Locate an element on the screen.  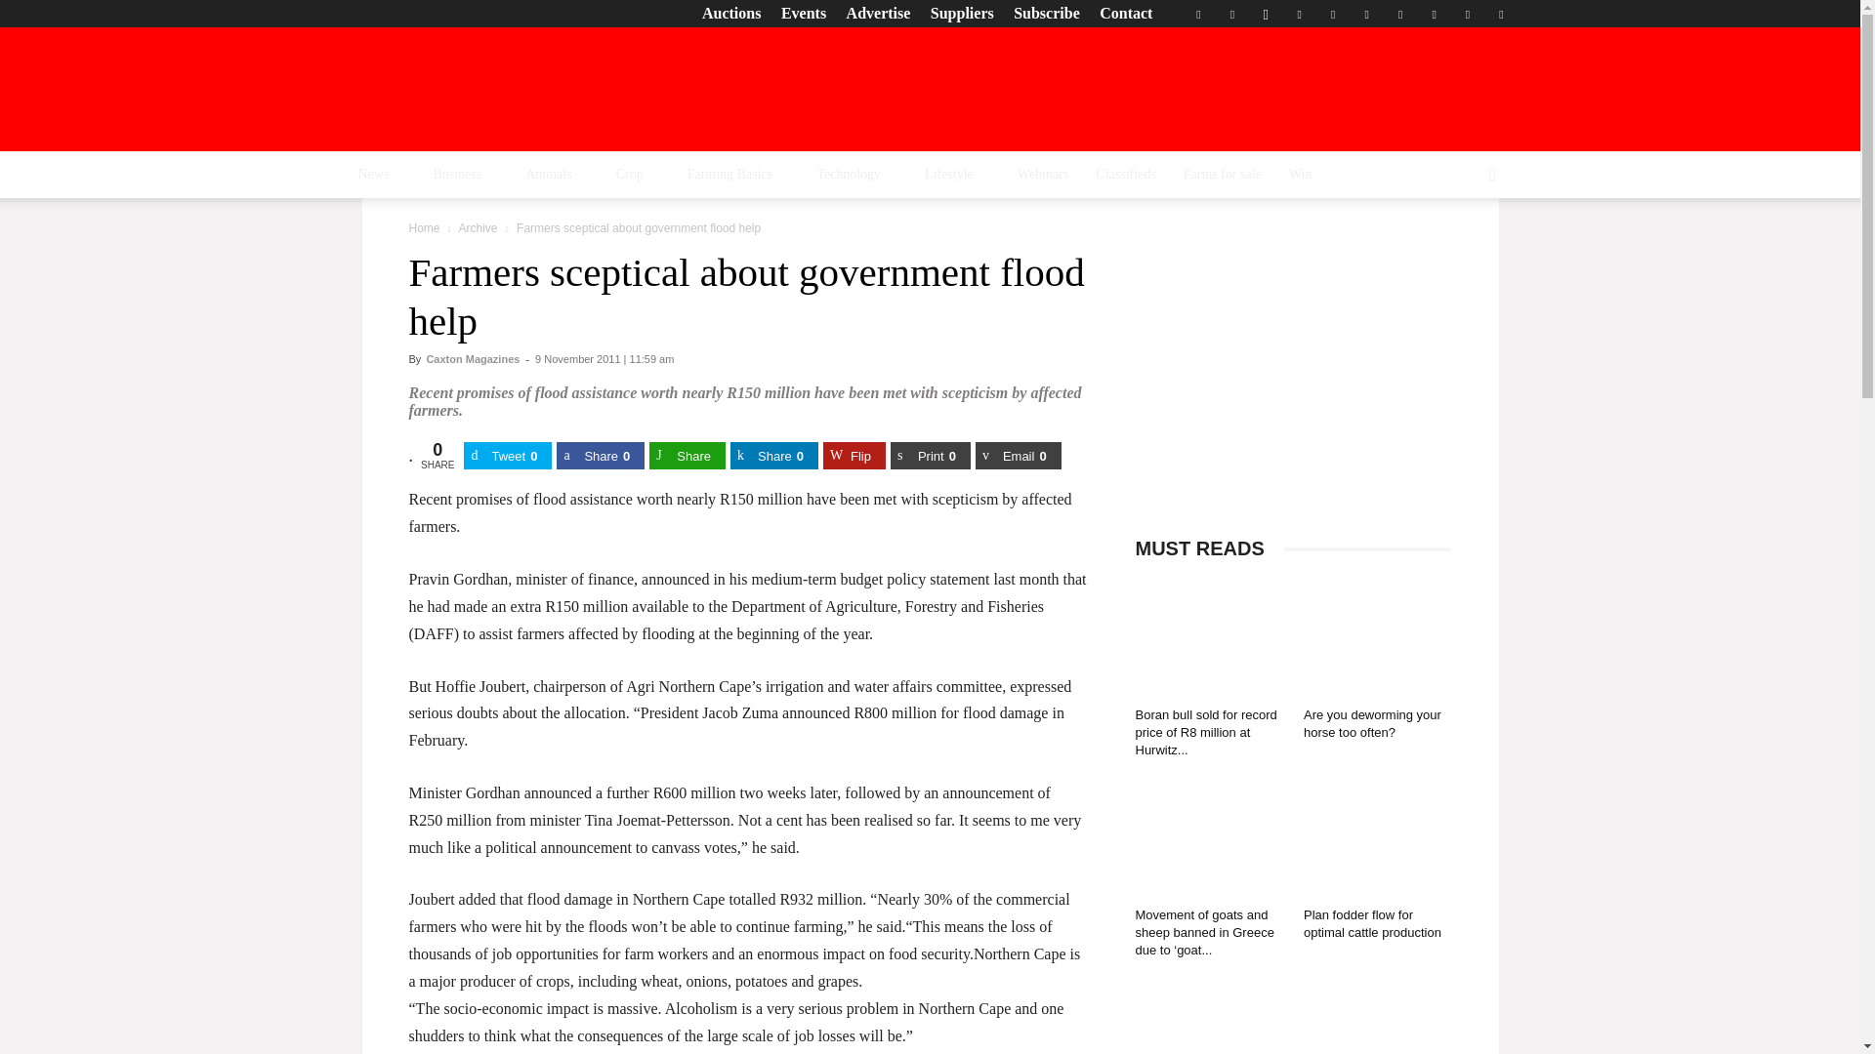
RSS is located at coordinates (1367, 14).